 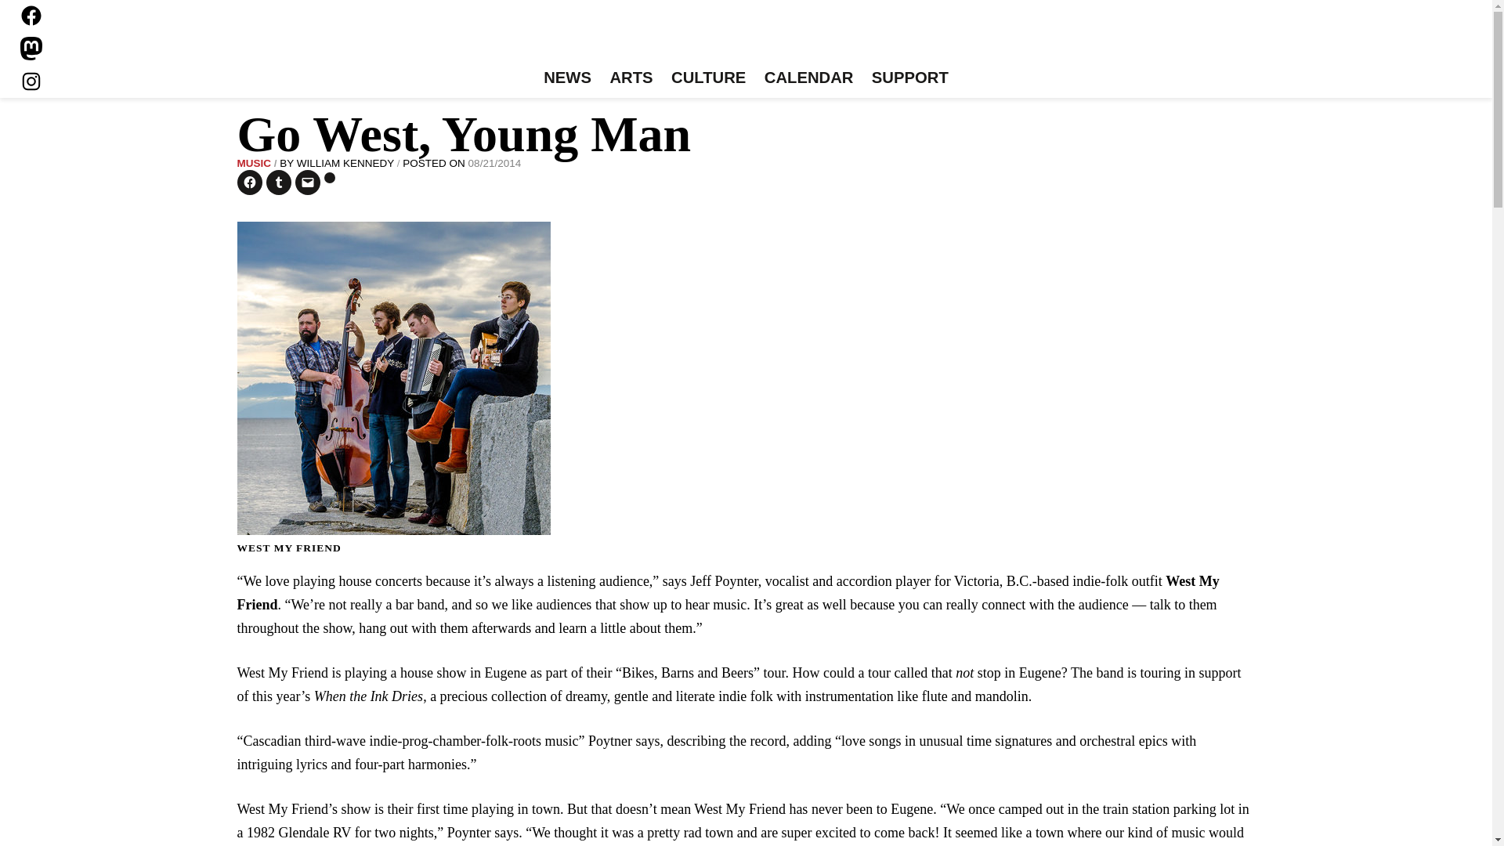 I want to click on Click to share on Tumblr, so click(x=279, y=183).